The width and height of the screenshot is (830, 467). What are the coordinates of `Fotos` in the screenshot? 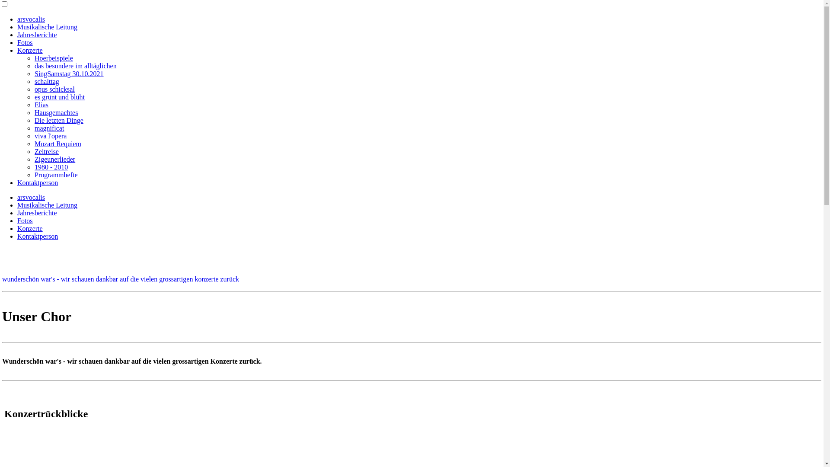 It's located at (25, 221).